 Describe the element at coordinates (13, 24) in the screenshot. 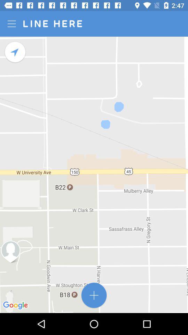

I see `select options` at that location.